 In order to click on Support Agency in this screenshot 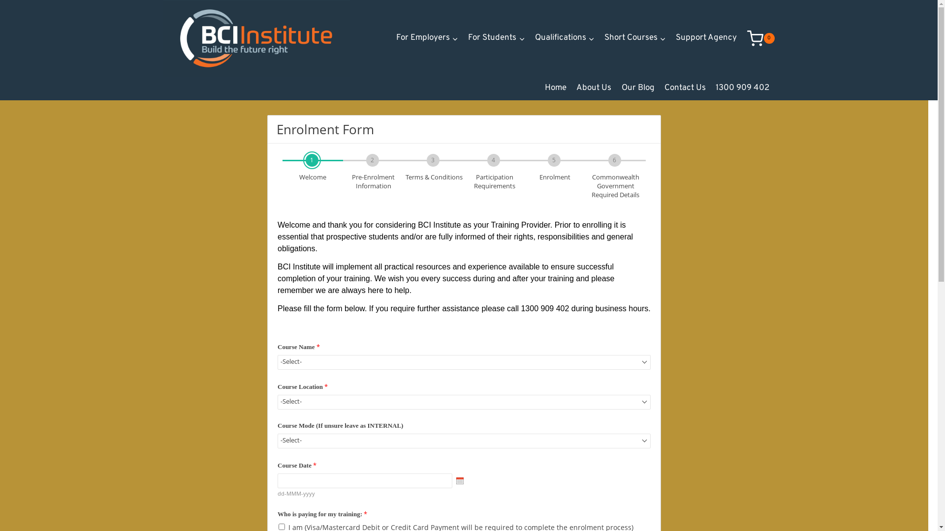, I will do `click(706, 38)`.